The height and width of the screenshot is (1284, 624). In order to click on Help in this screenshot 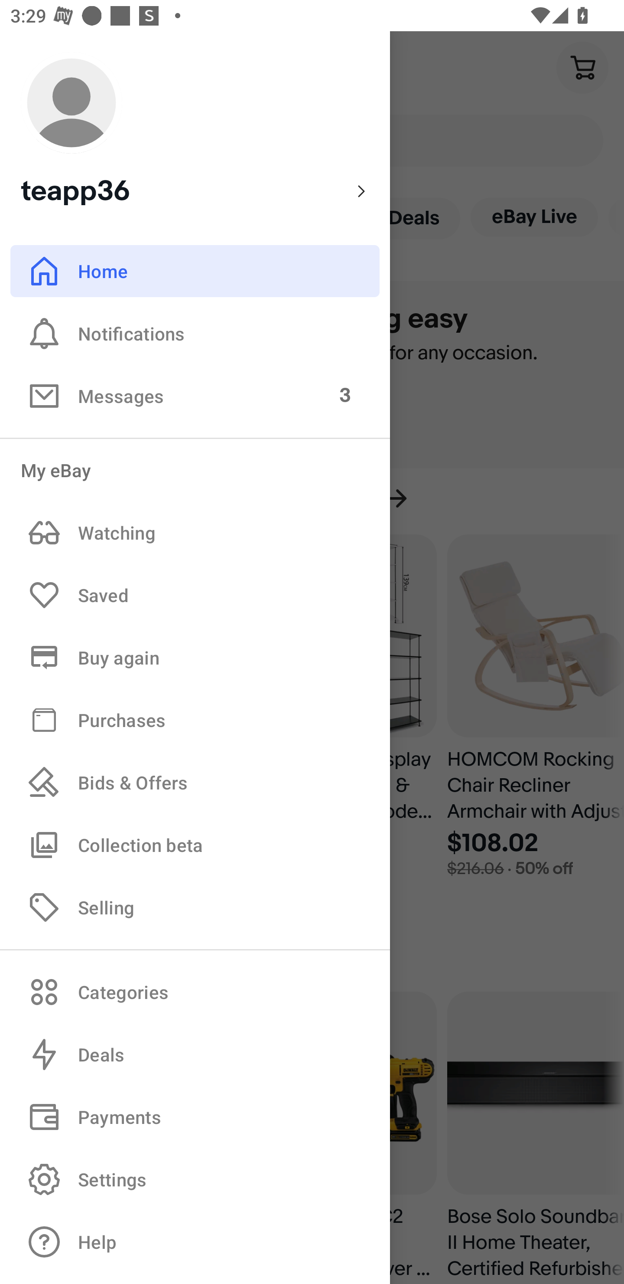, I will do `click(195, 1242)`.